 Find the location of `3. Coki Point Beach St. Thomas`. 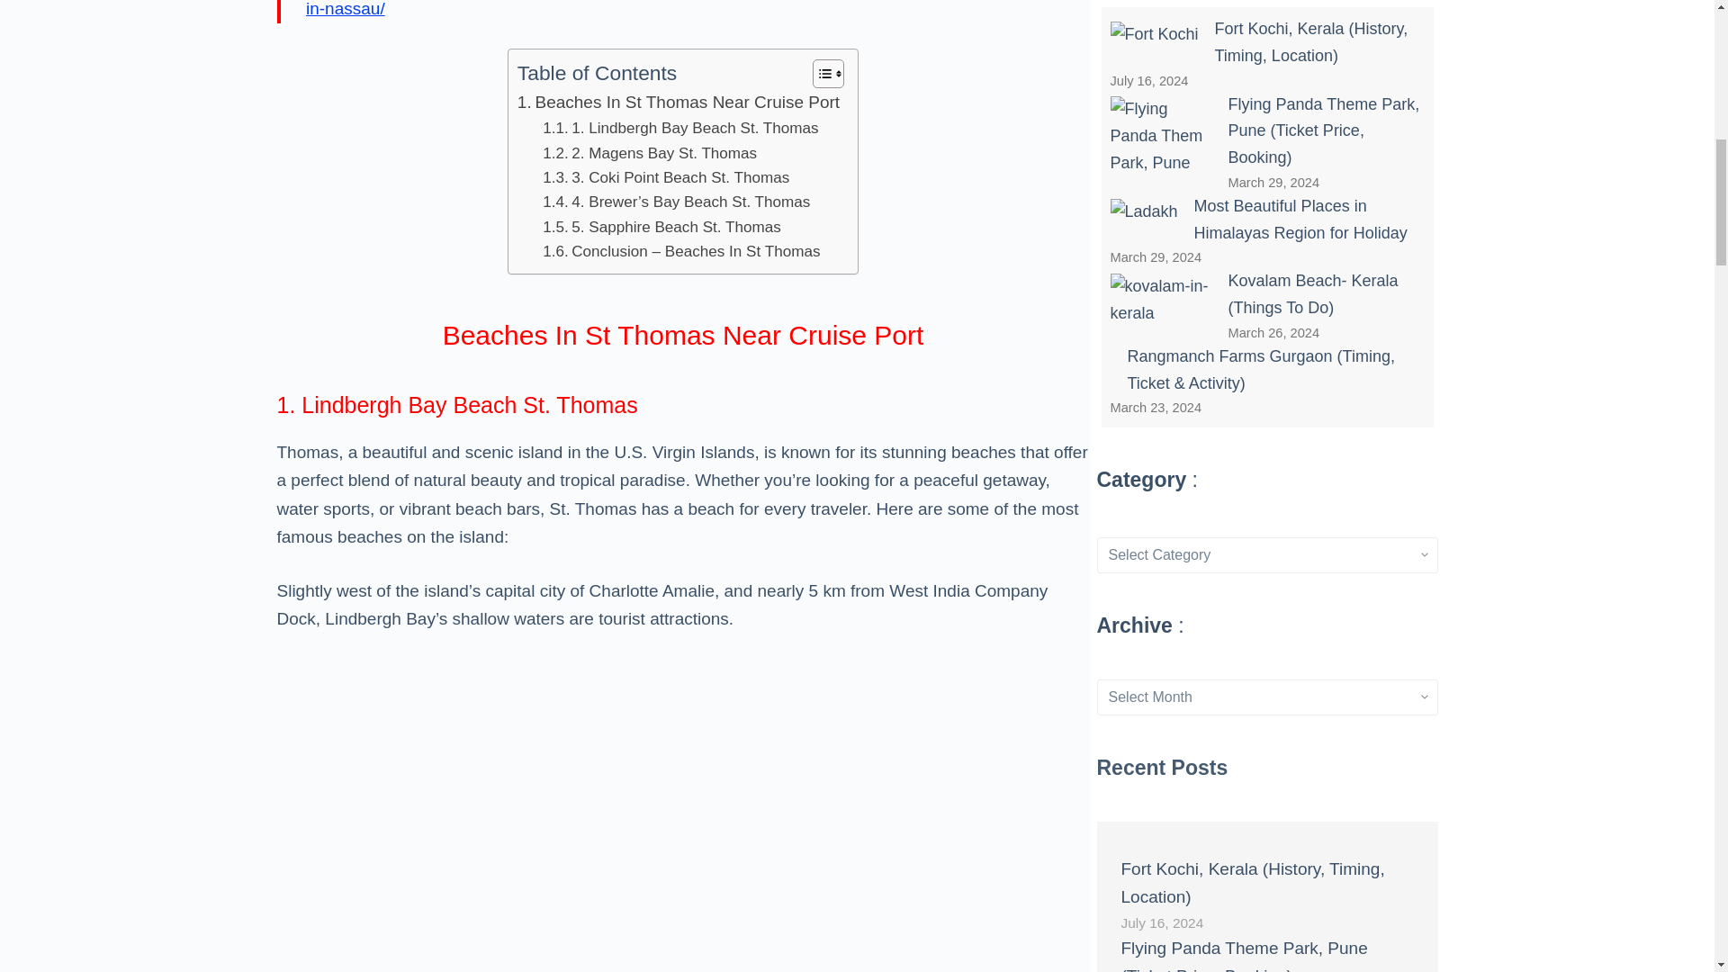

3. Coki Point Beach St. Thomas is located at coordinates (666, 176).